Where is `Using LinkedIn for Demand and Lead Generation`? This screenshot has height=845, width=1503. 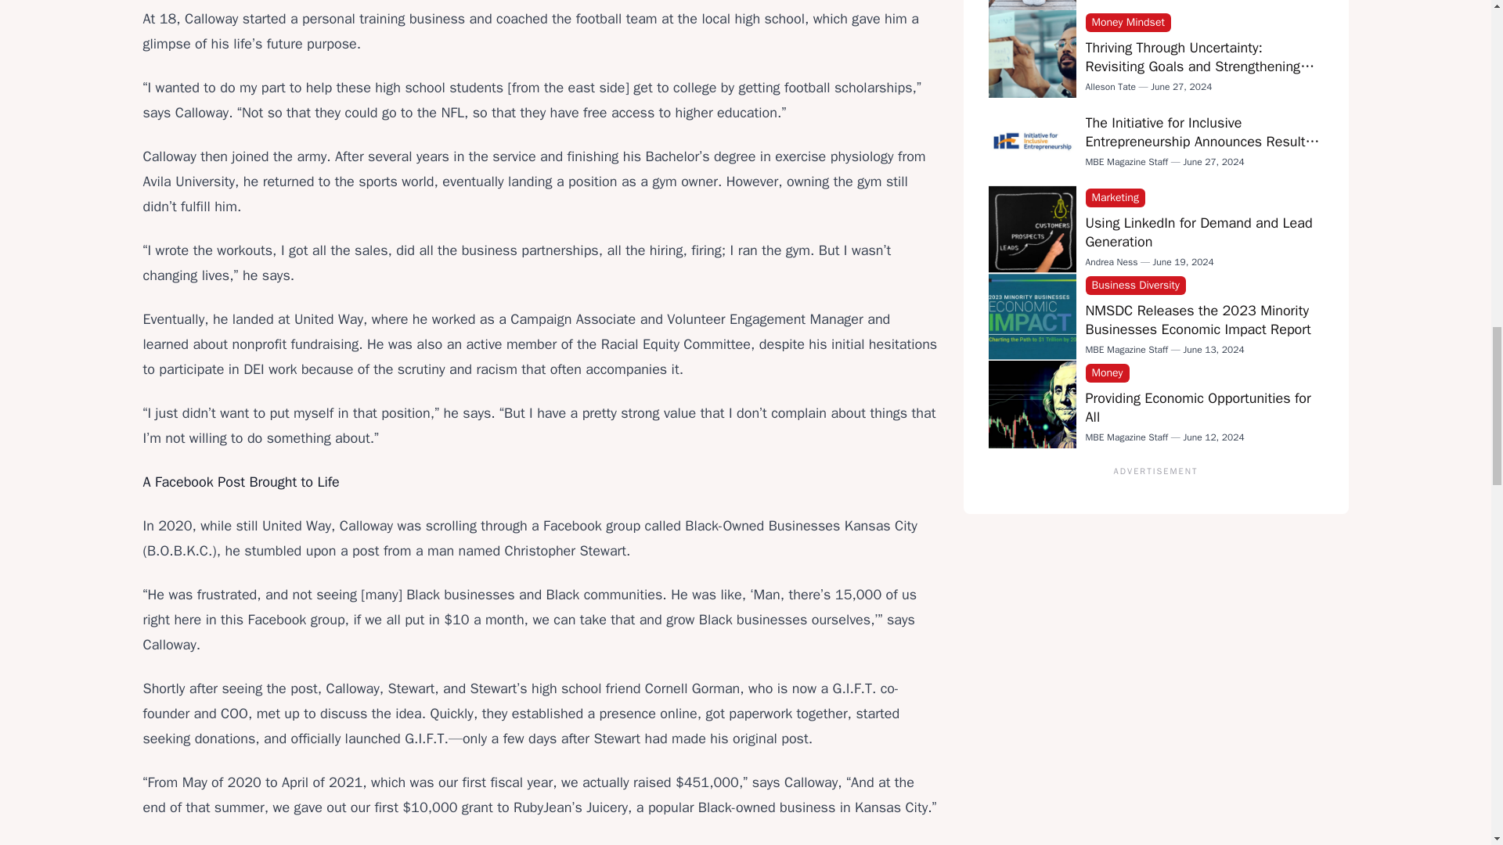
Using LinkedIn for Demand and Lead Generation is located at coordinates (1198, 232).